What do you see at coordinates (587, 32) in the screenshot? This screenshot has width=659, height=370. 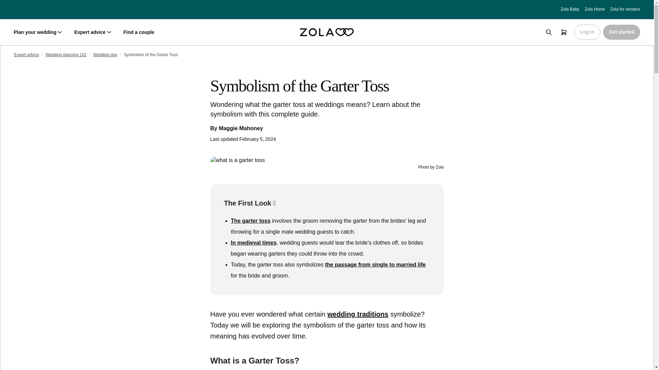 I see `Log in` at bounding box center [587, 32].